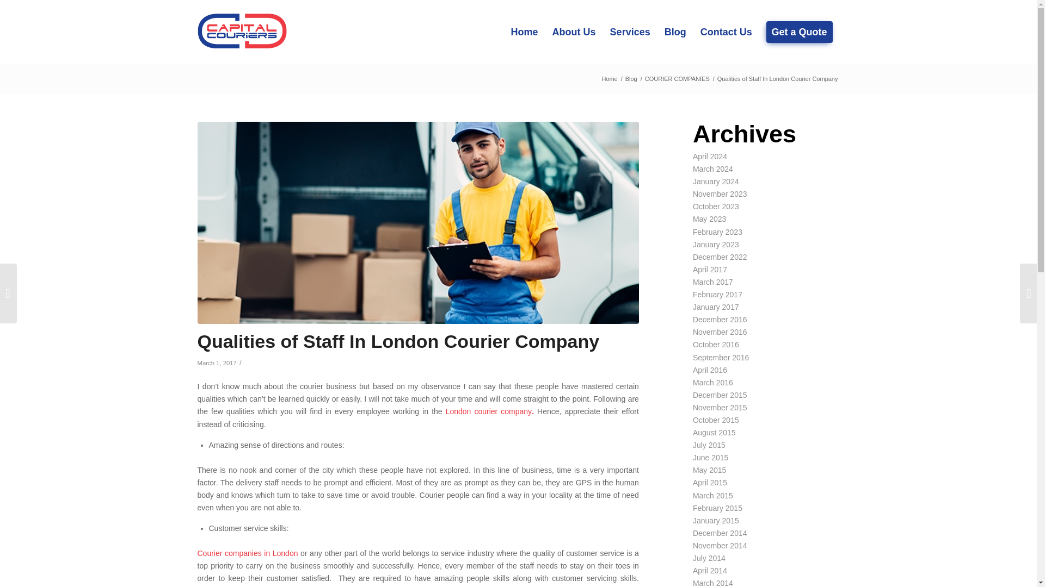 Image resolution: width=1045 pixels, height=587 pixels. Describe the element at coordinates (398, 341) in the screenshot. I see `Permanent Link: Qualities of Staff In London Courier Company` at that location.